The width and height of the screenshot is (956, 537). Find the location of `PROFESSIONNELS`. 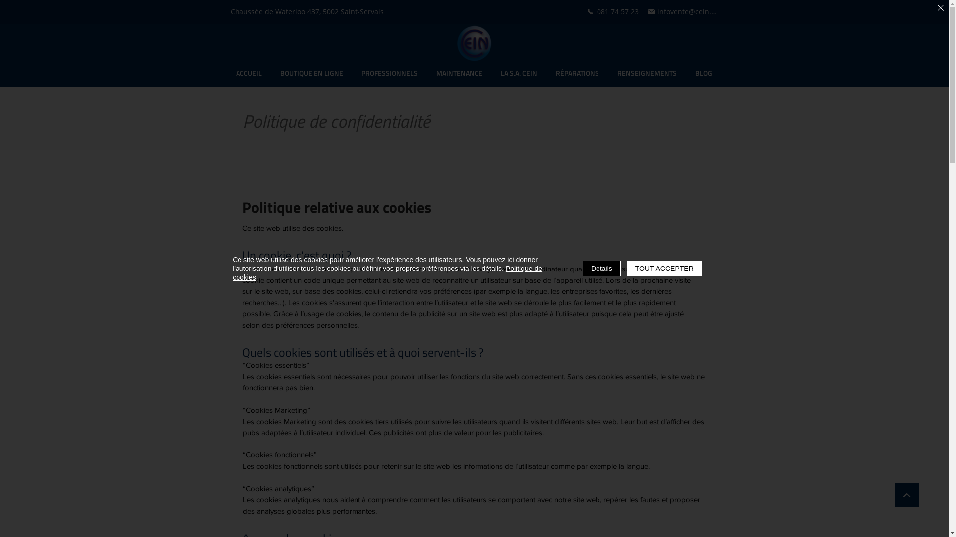

PROFESSIONNELS is located at coordinates (390, 74).